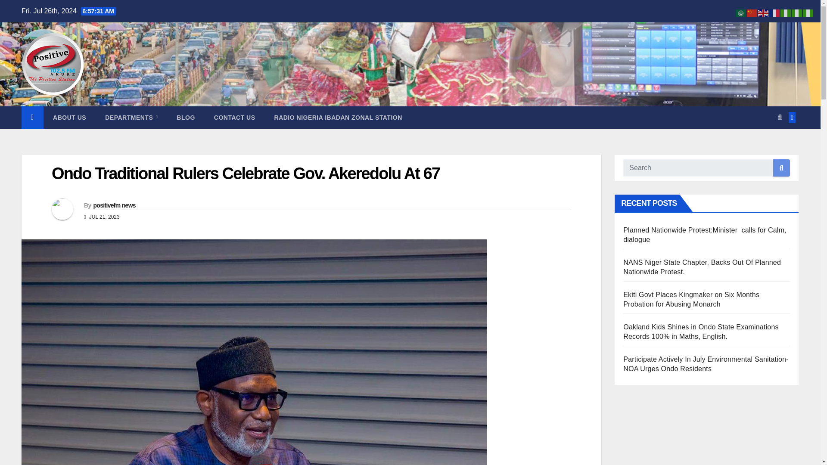  Describe the element at coordinates (114, 205) in the screenshot. I see `positivefm news` at that location.